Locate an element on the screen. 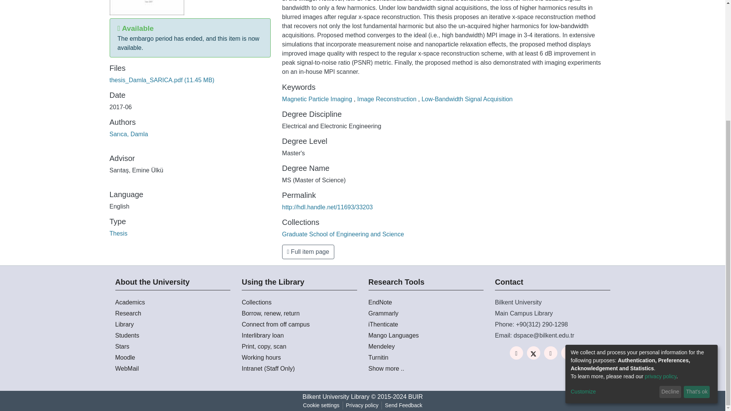 This screenshot has width=731, height=411. Thesis is located at coordinates (118, 233).